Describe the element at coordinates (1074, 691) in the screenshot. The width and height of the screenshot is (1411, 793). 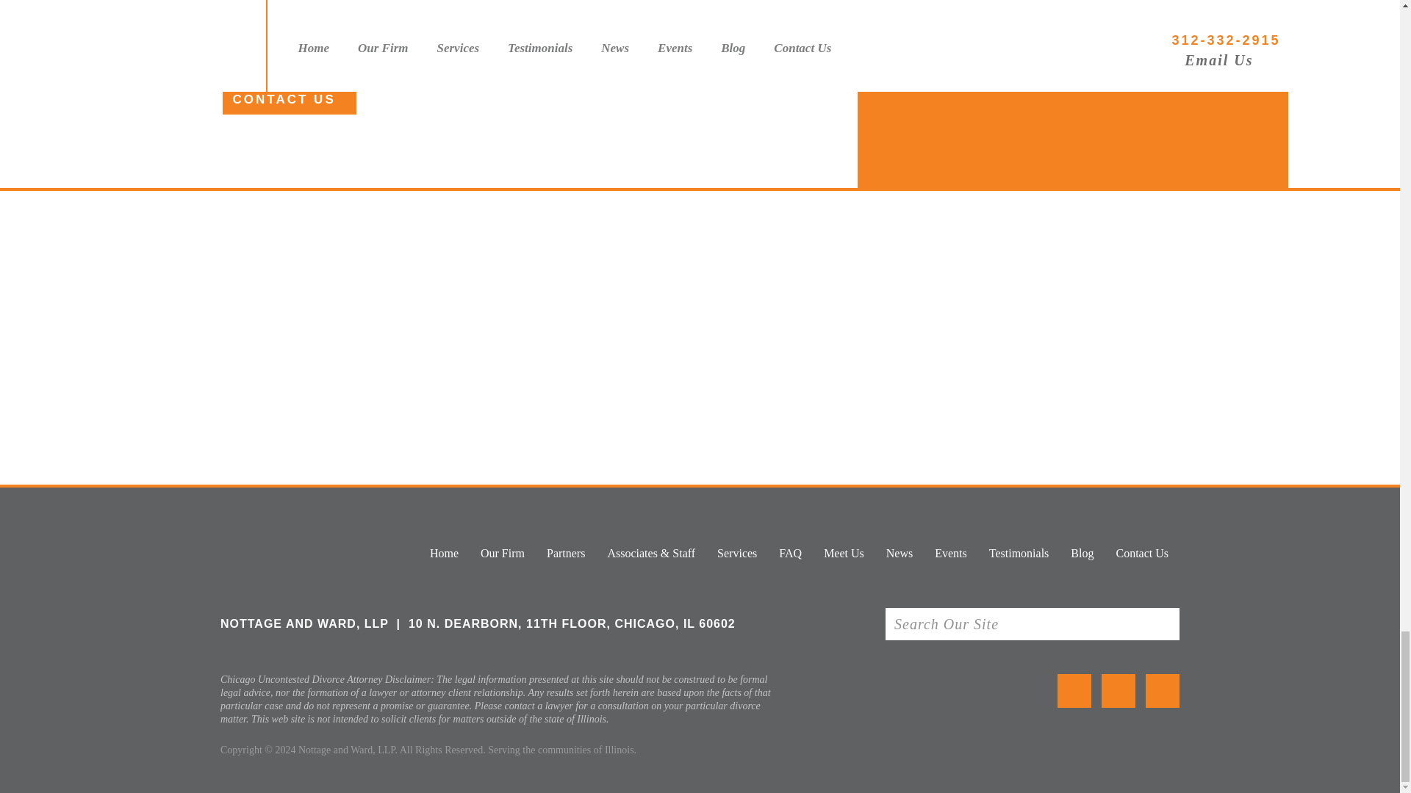
I see `Follow us on Twitter` at that location.